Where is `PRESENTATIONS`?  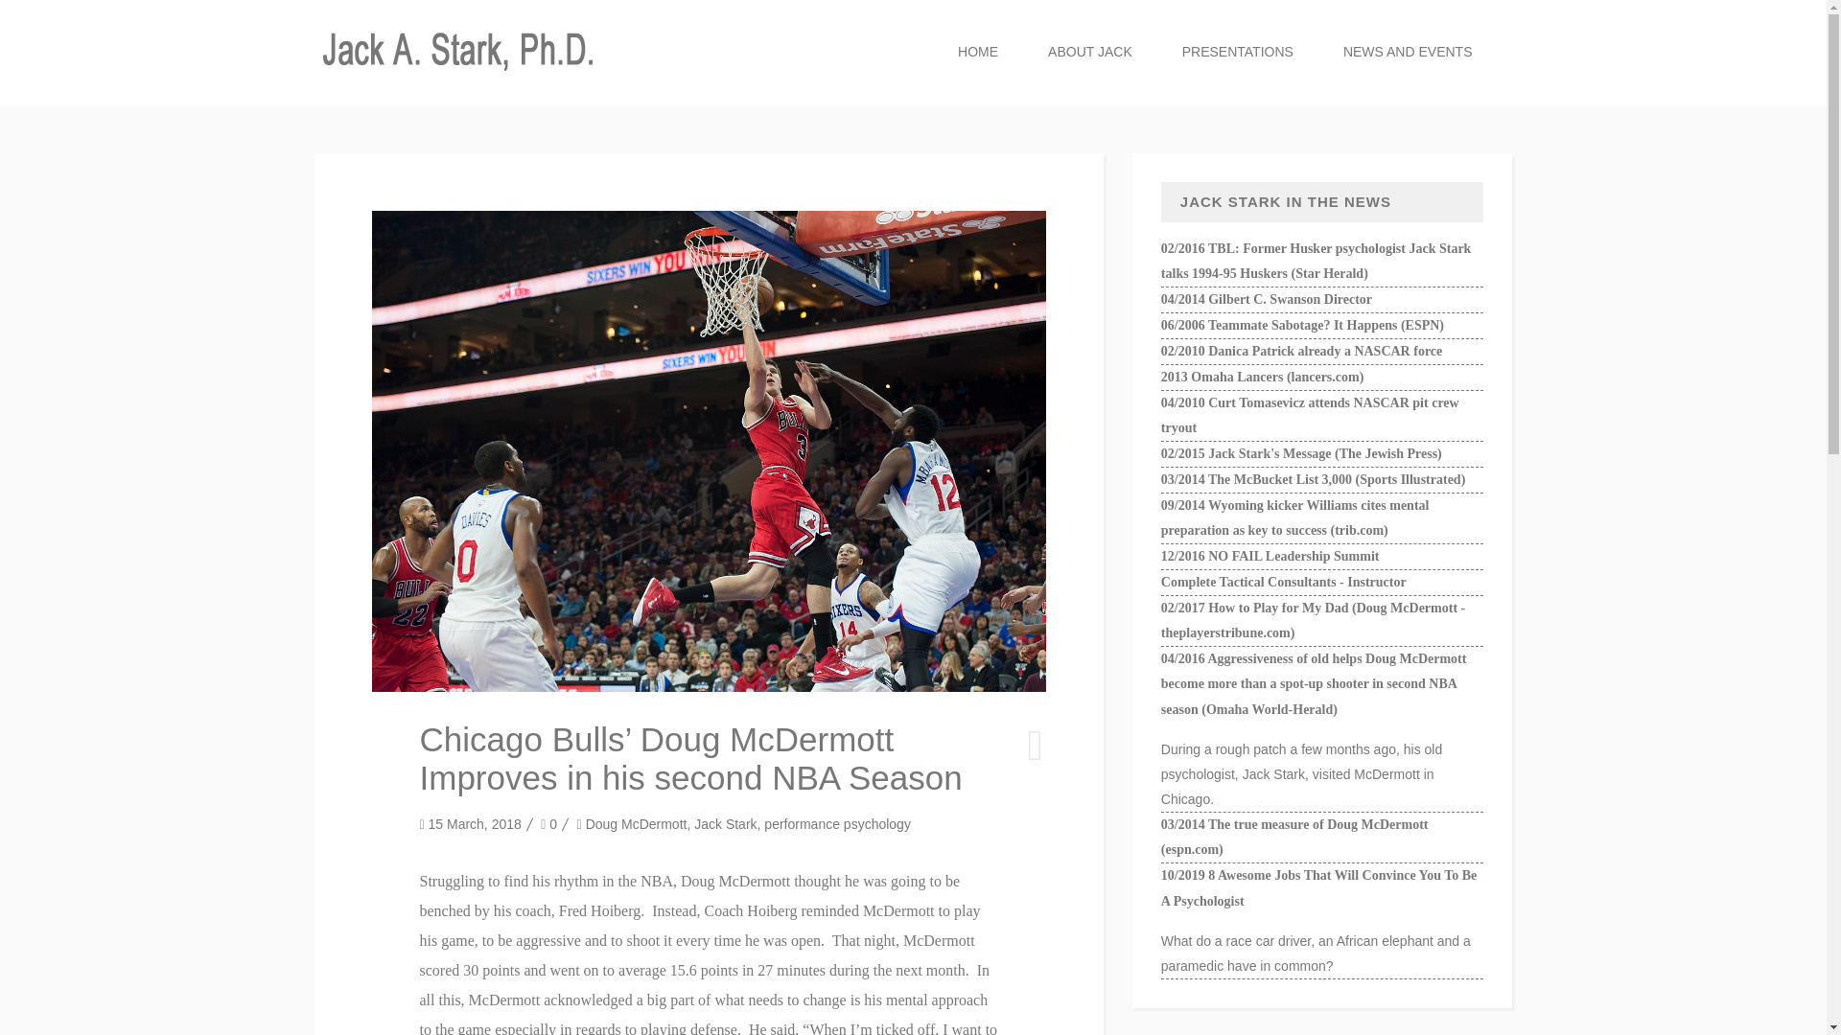 PRESENTATIONS is located at coordinates (1237, 53).